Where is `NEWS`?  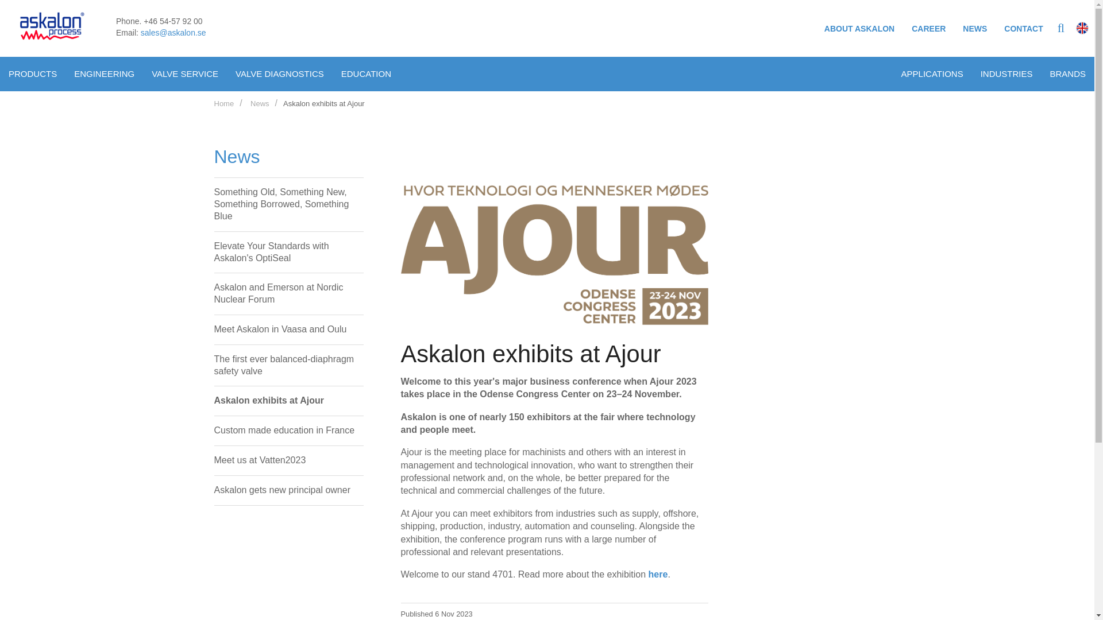 NEWS is located at coordinates (974, 29).